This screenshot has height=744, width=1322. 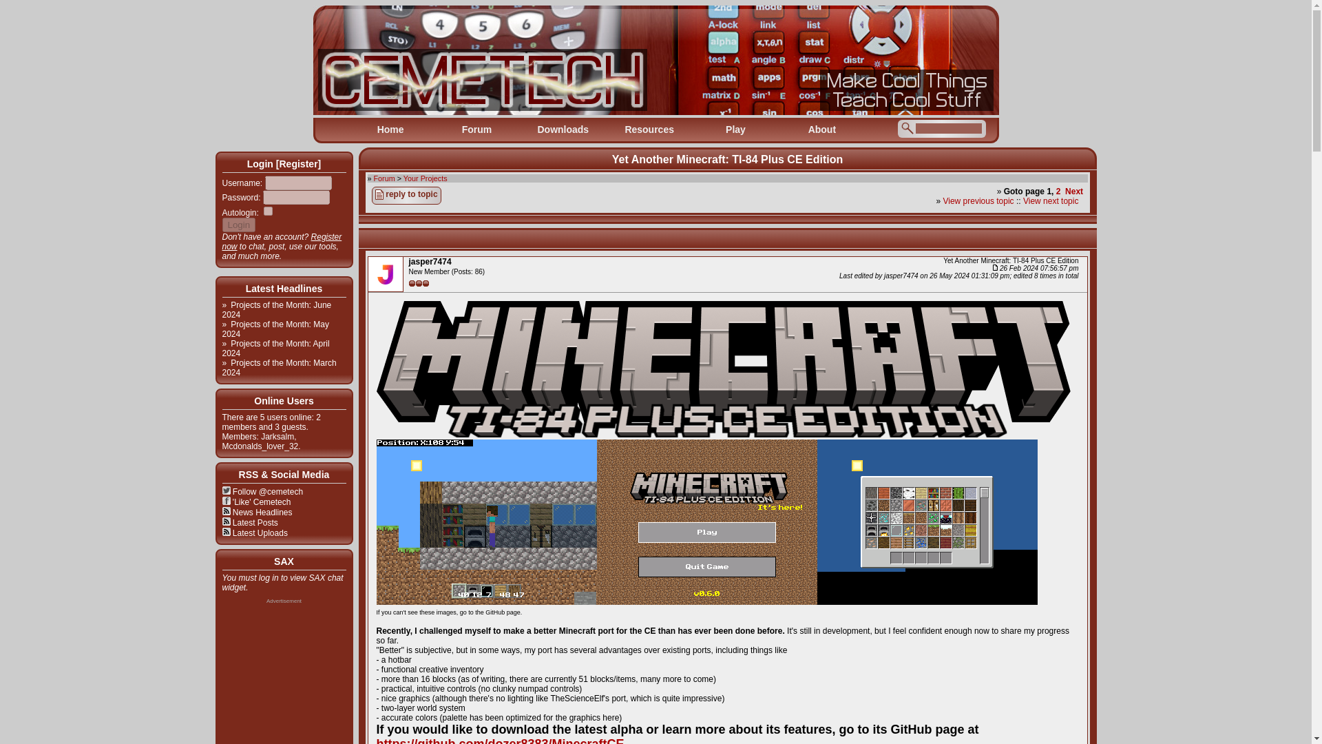 What do you see at coordinates (1051, 201) in the screenshot?
I see `View next topic` at bounding box center [1051, 201].